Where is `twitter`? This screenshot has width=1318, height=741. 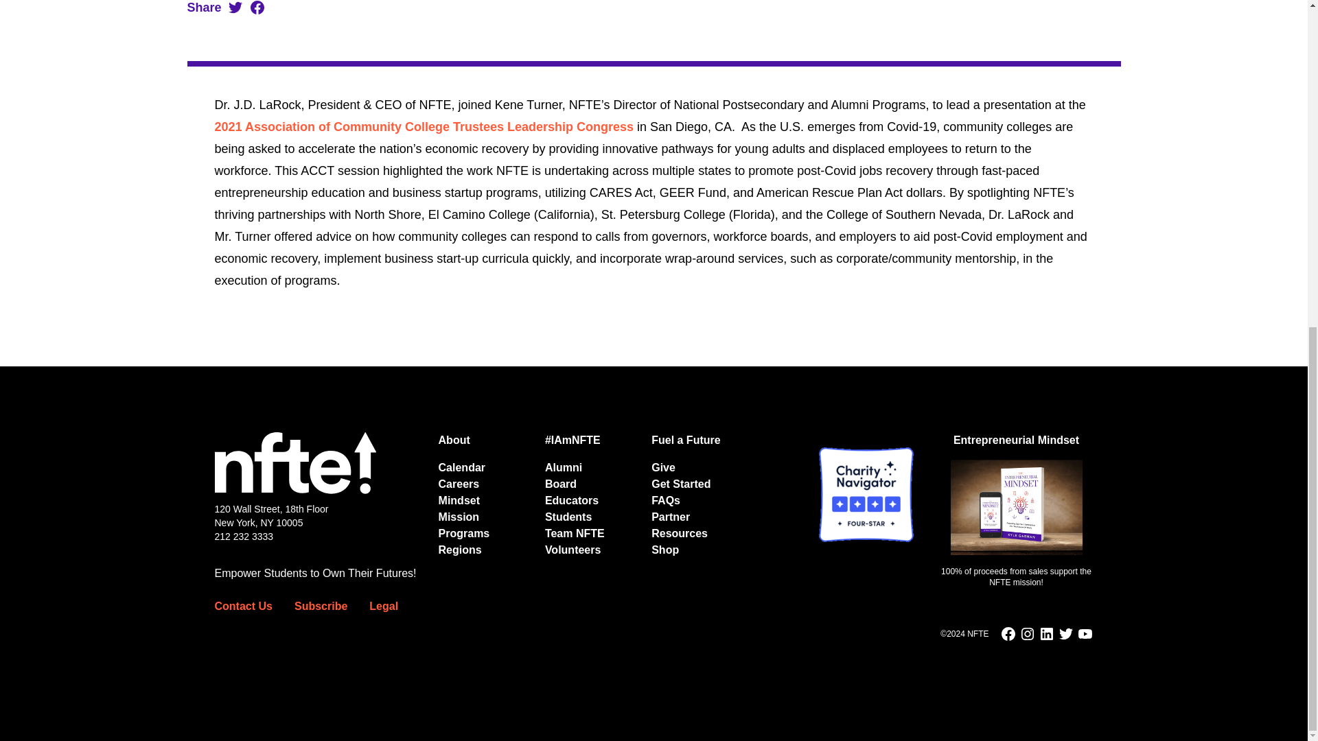
twitter is located at coordinates (1065, 634).